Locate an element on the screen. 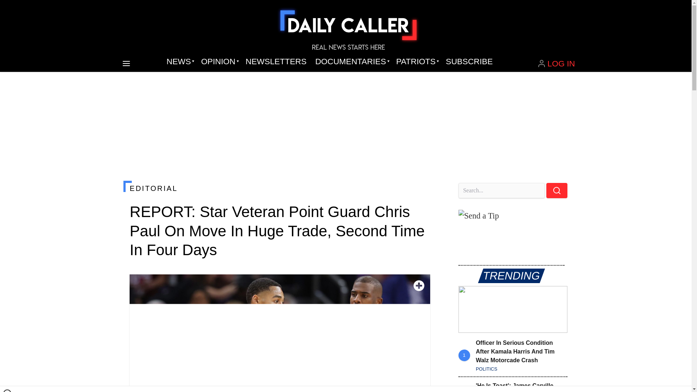 This screenshot has width=697, height=392. DOCUMENTARIES is located at coordinates (351, 62).